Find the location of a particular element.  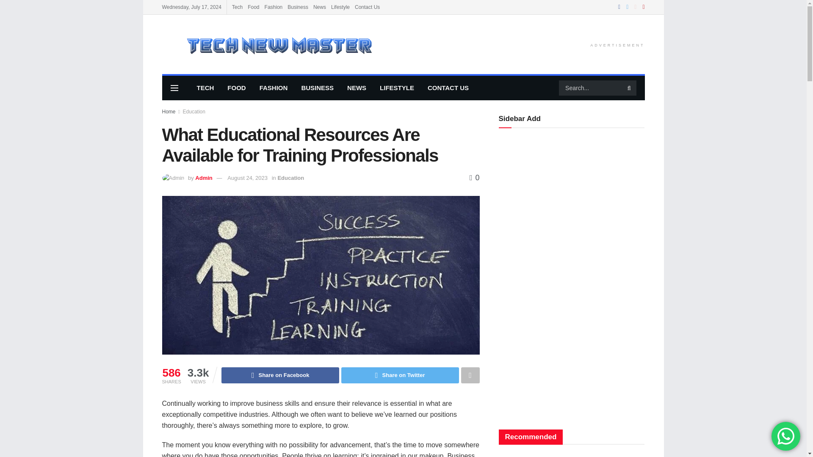

NEWS is located at coordinates (357, 88).